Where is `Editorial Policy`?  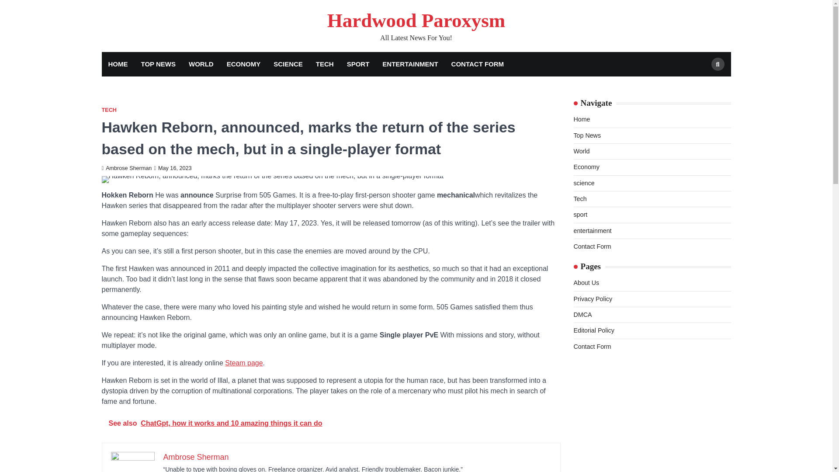 Editorial Policy is located at coordinates (593, 330).